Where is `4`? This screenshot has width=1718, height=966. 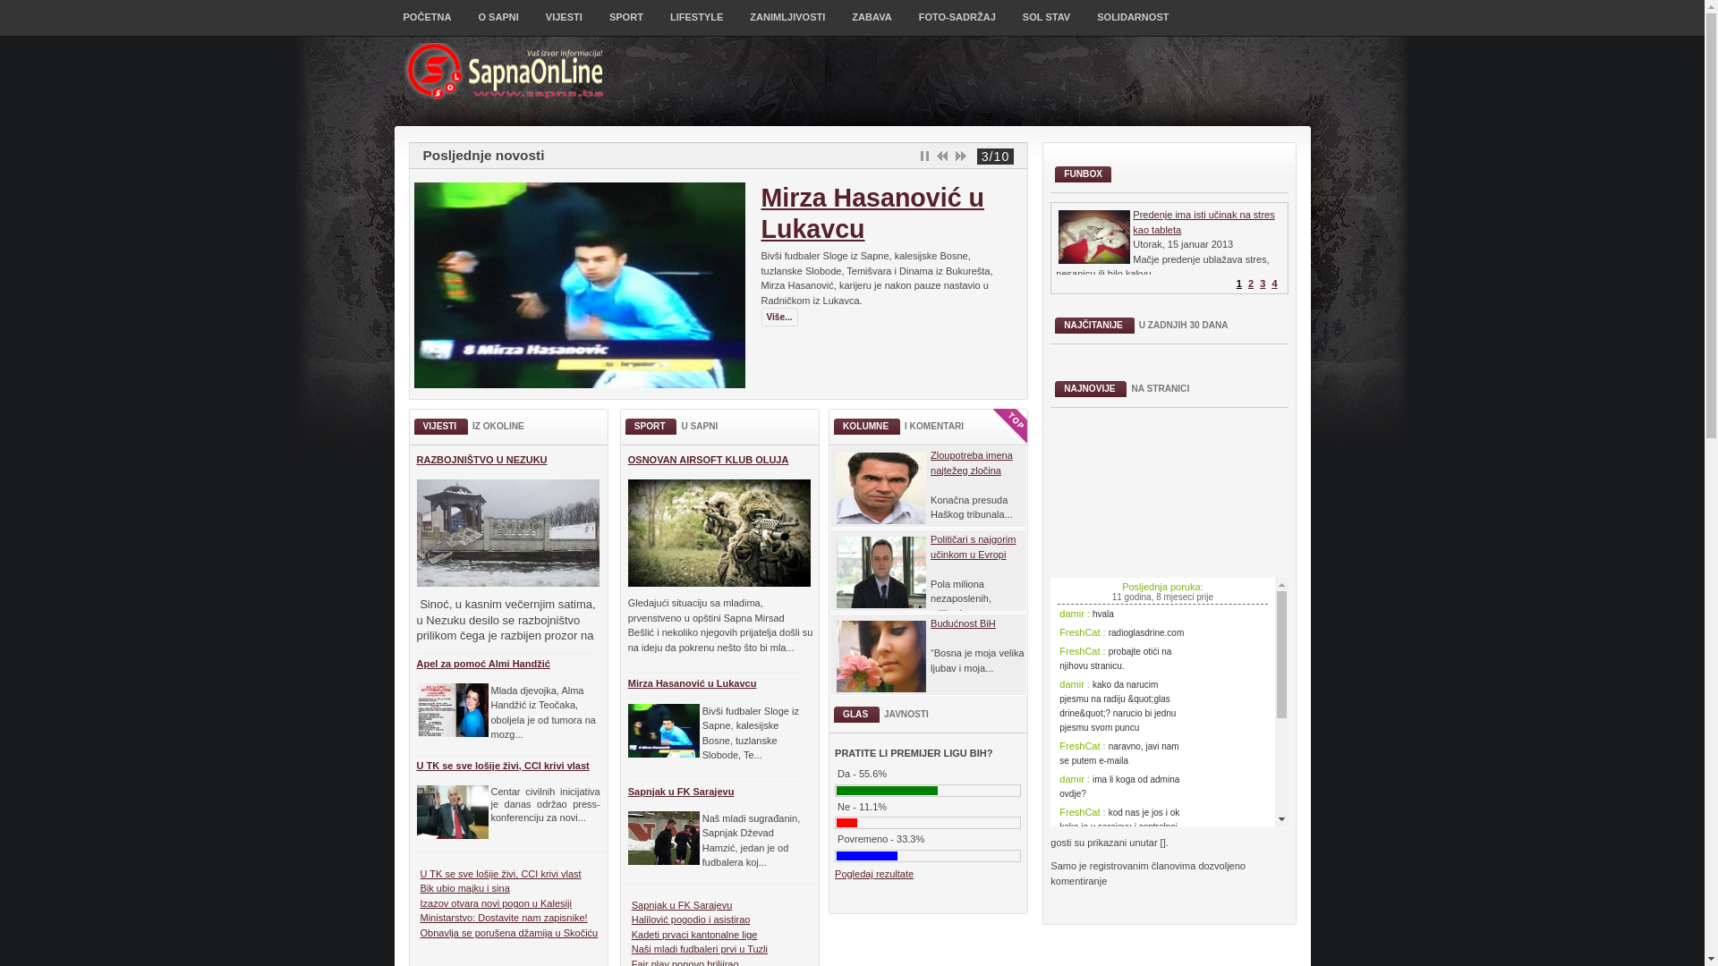 4 is located at coordinates (1274, 284).